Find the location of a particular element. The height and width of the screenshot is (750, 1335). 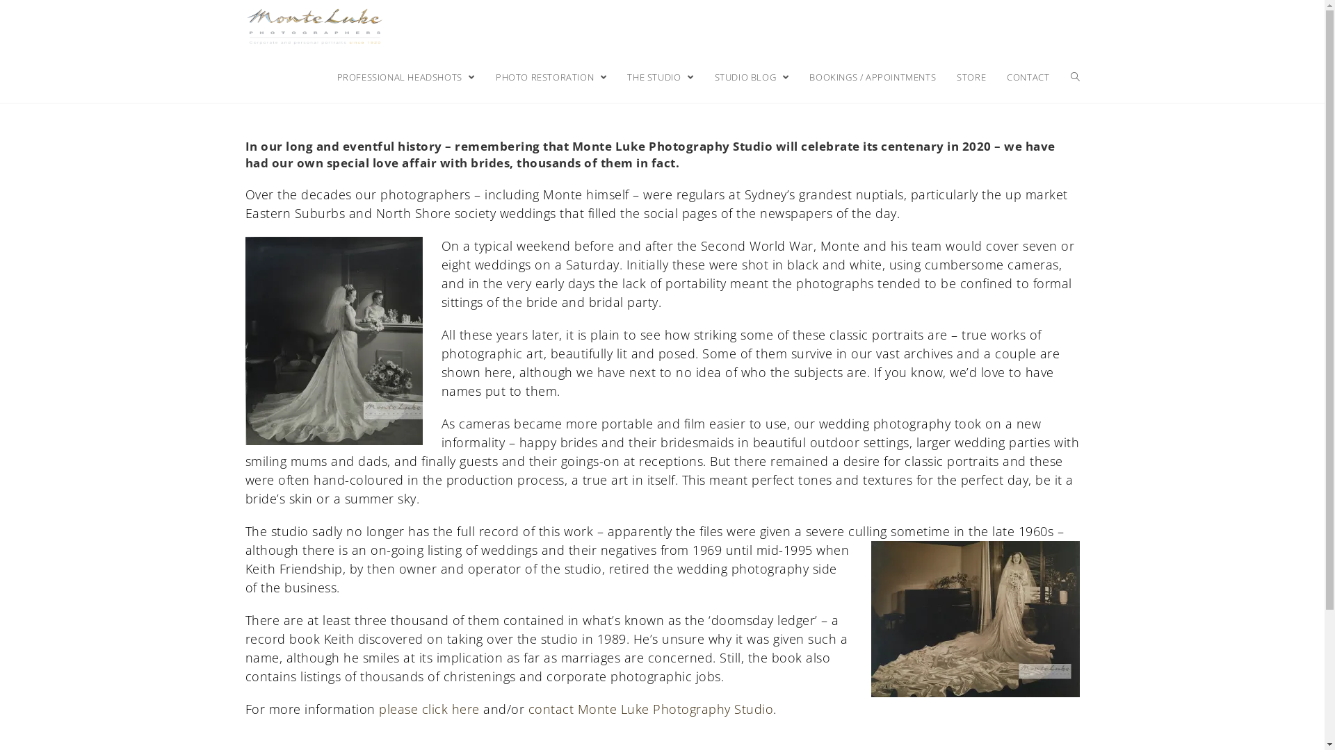

STORE is located at coordinates (971, 77).